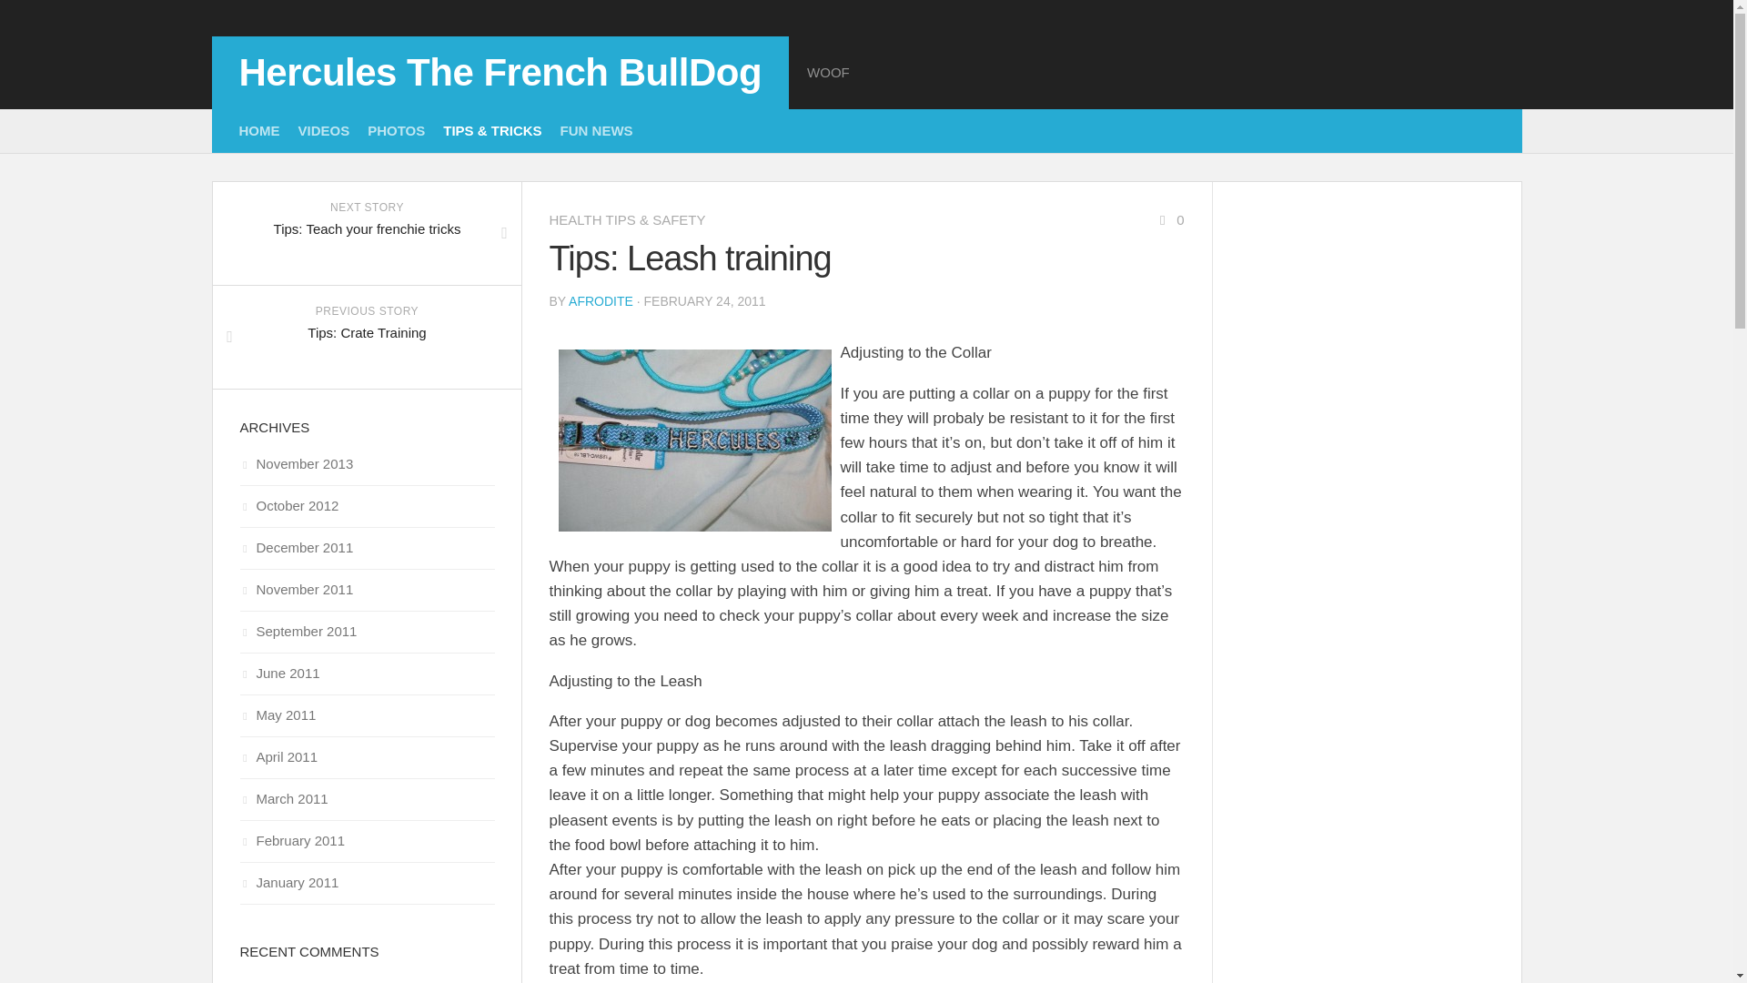 The width and height of the screenshot is (1747, 983). I want to click on AFRODITE, so click(601, 300).